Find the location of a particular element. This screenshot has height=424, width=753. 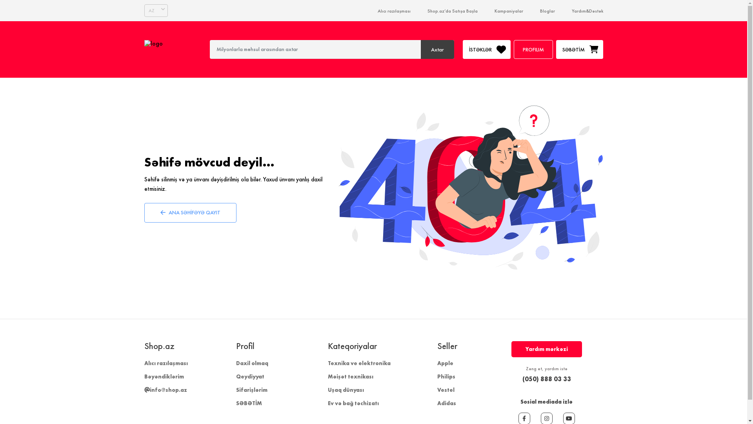

Adidas is located at coordinates (446, 403).